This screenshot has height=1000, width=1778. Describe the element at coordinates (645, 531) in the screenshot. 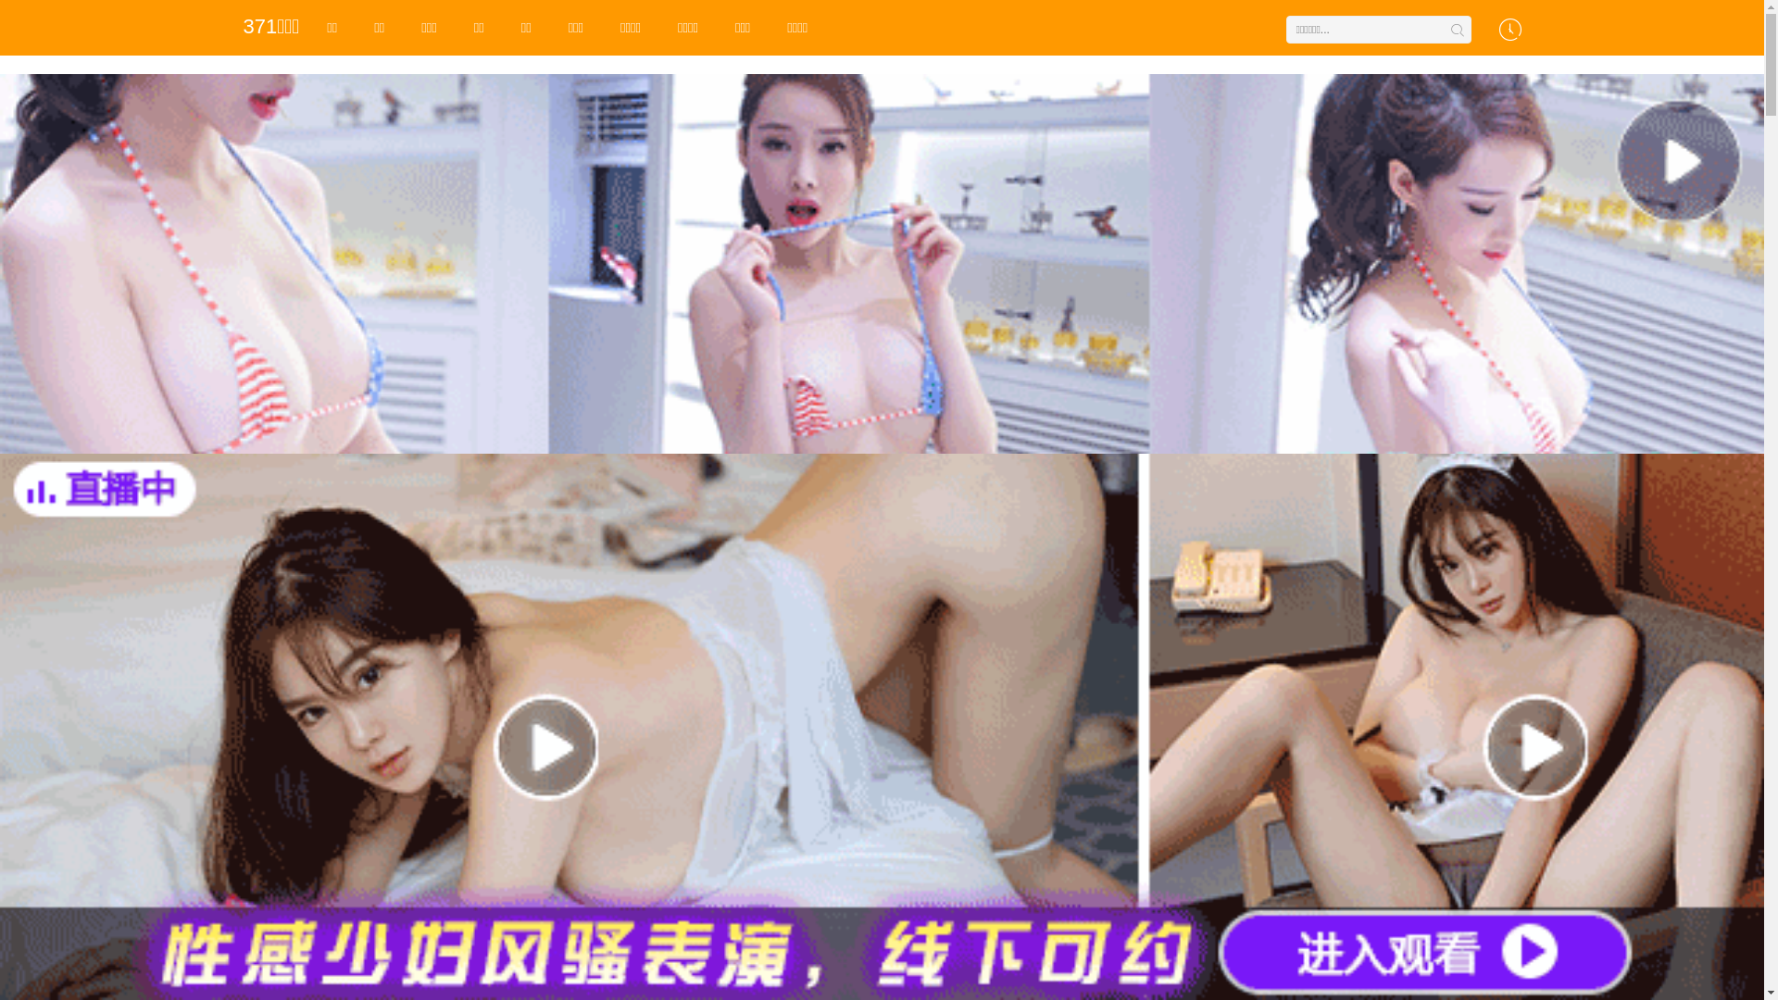

I see `HD` at that location.